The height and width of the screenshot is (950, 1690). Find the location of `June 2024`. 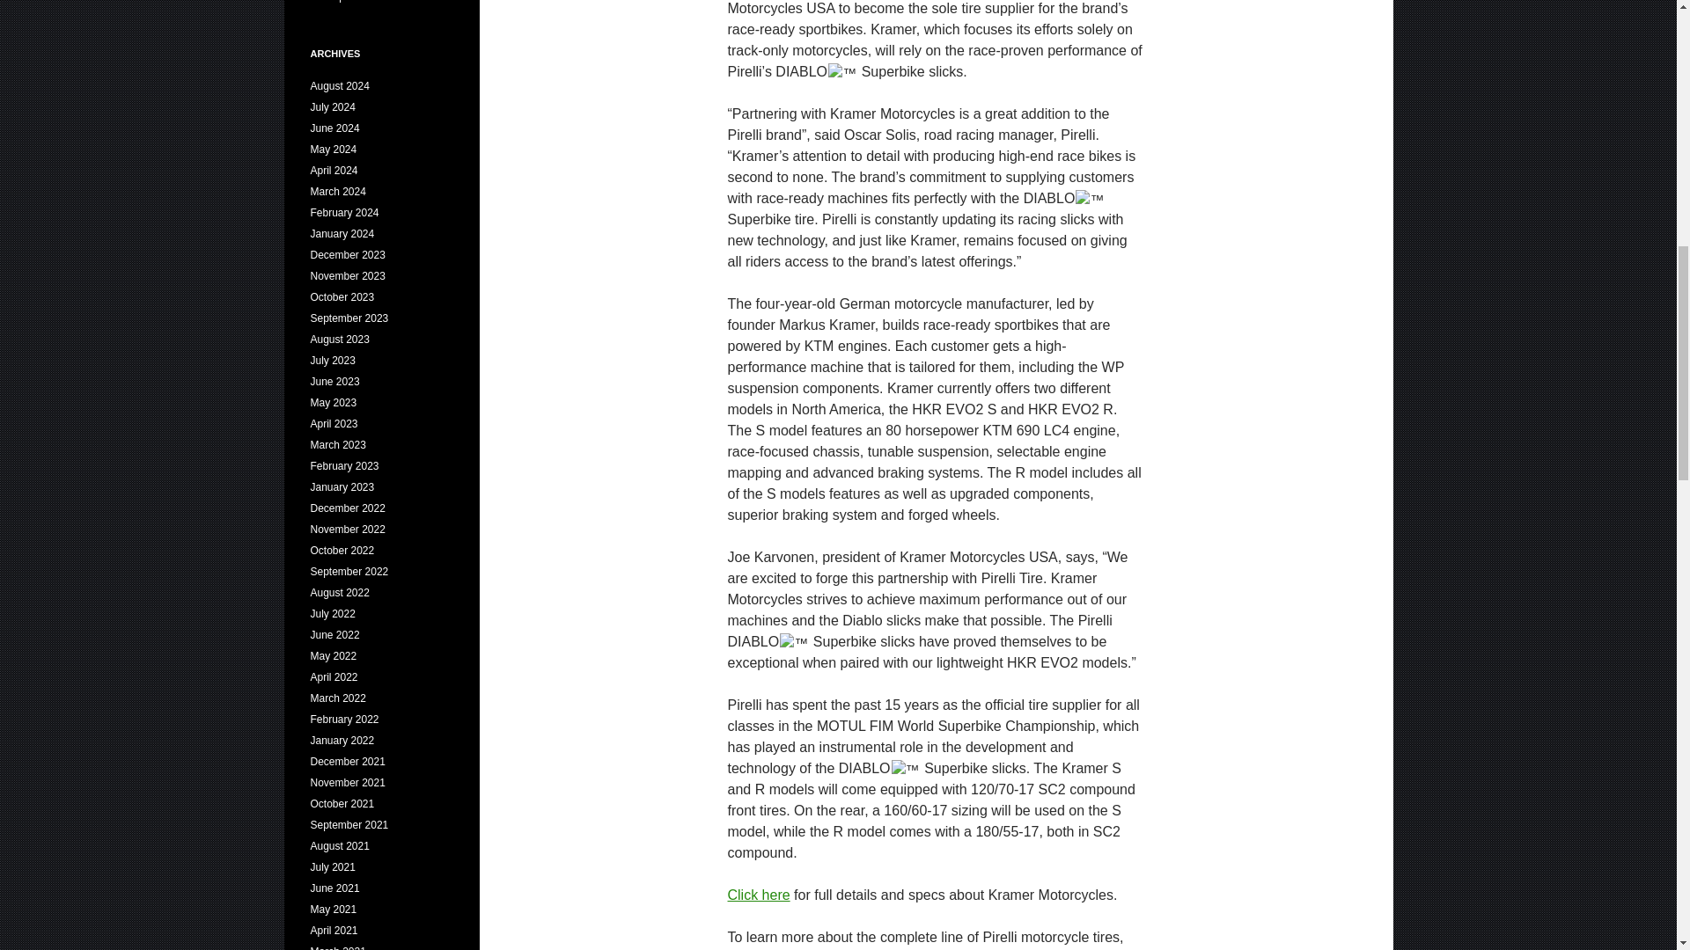

June 2024 is located at coordinates (334, 128).